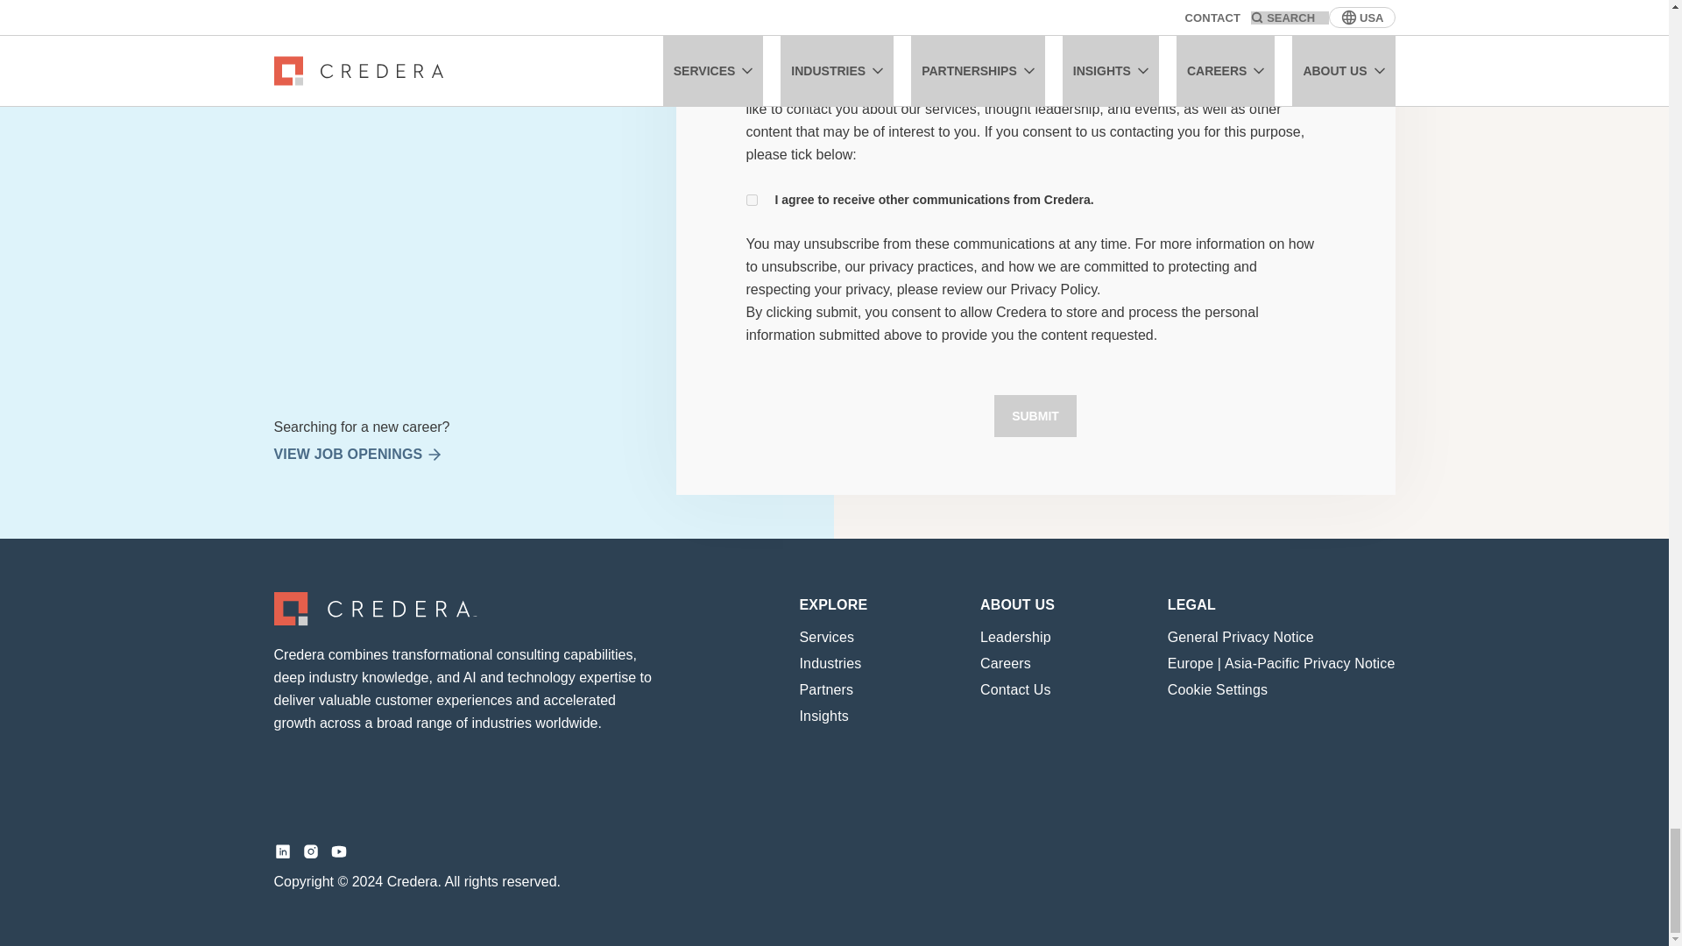 This screenshot has height=946, width=1682. Describe the element at coordinates (752, 200) in the screenshot. I see `true` at that location.